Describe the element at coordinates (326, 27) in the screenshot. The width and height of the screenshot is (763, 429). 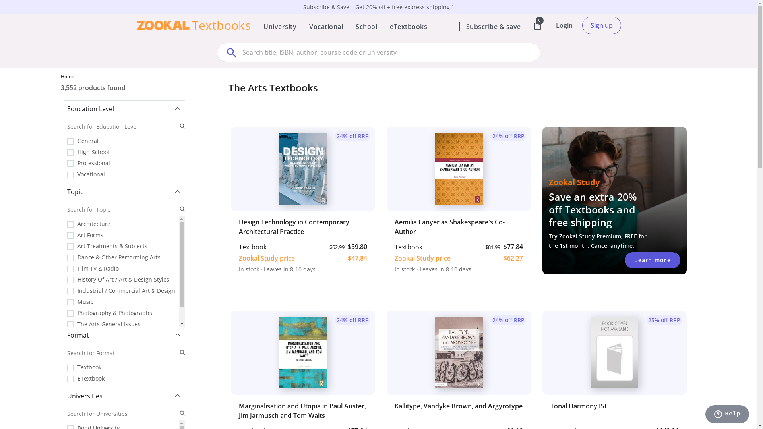
I see `Vocational` at that location.